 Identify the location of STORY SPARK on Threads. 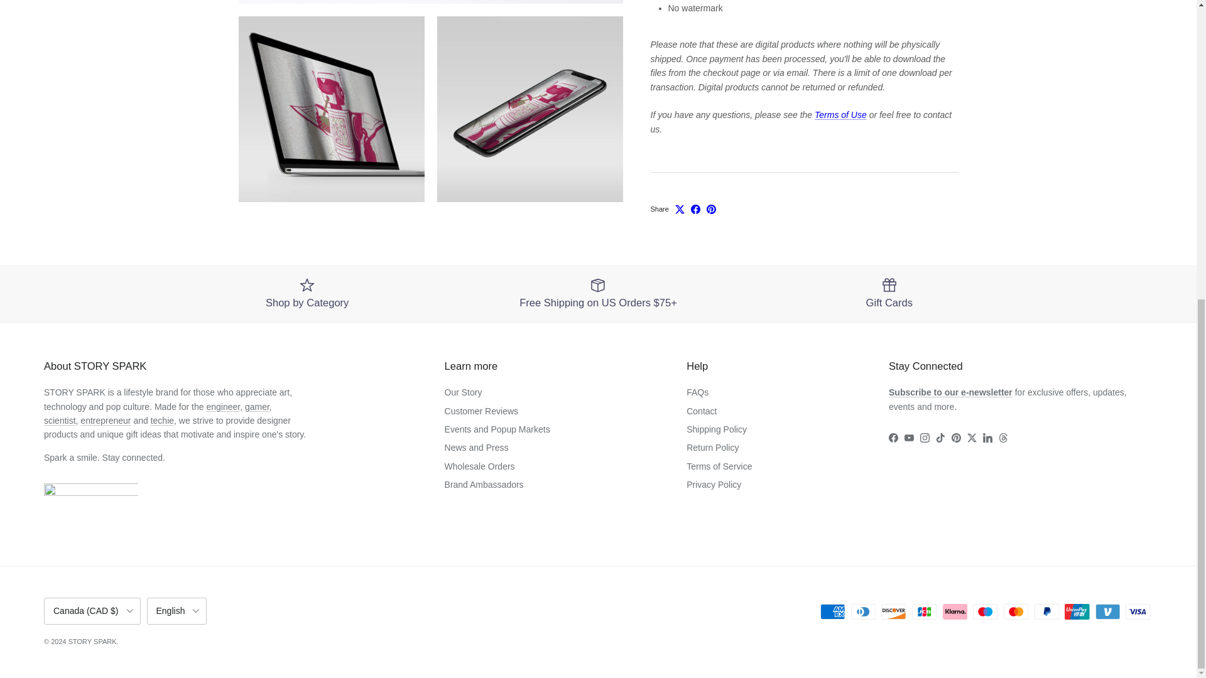
(1003, 438).